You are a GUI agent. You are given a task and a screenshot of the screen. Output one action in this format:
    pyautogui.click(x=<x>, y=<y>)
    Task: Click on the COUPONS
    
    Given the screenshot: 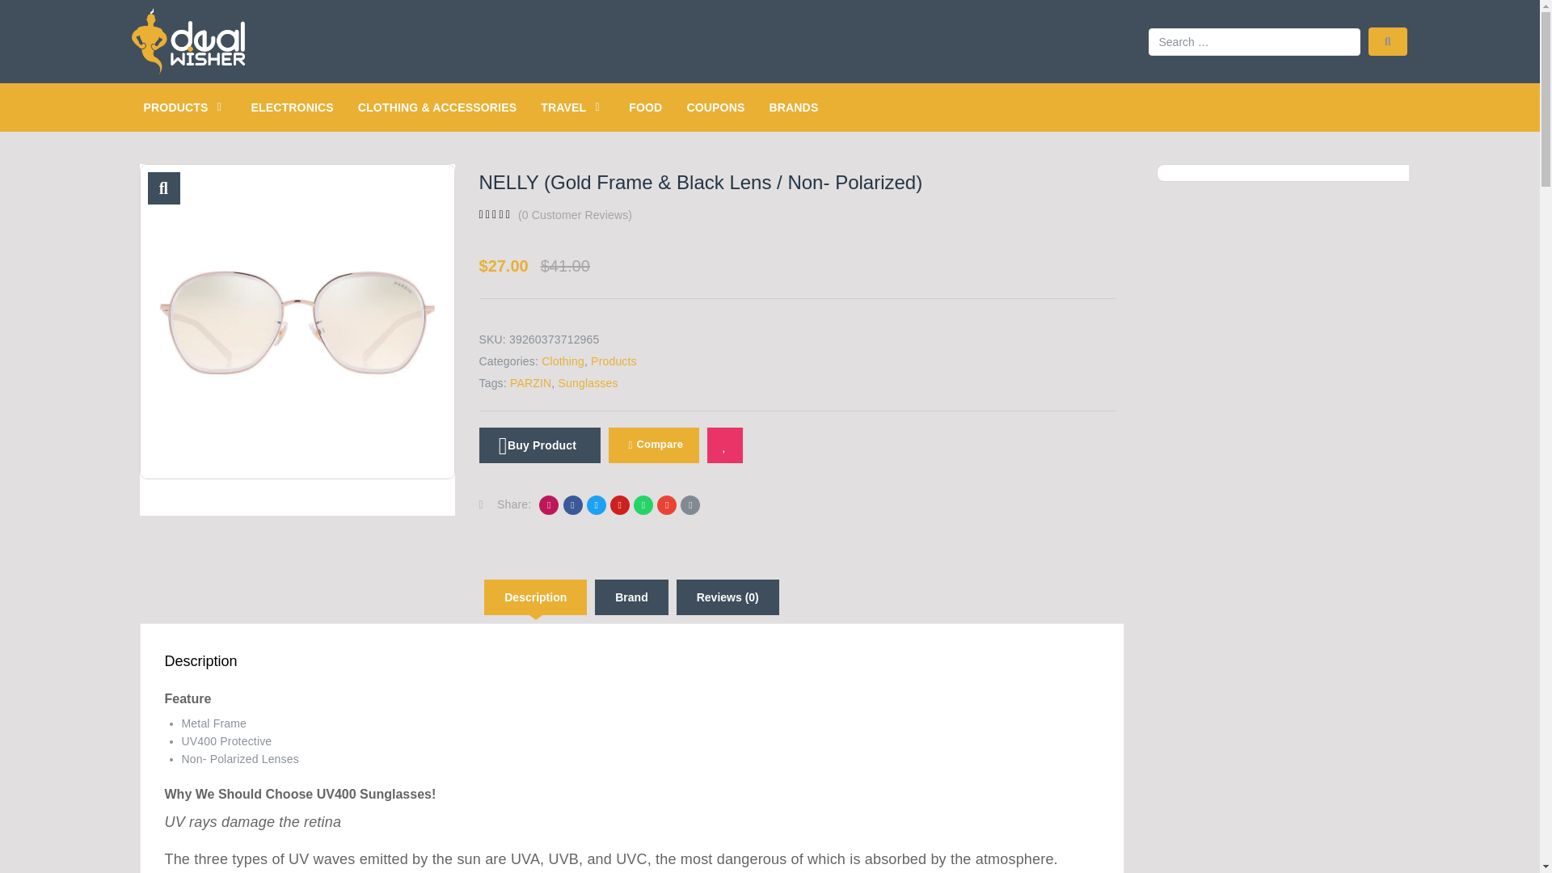 What is the action you would take?
    pyautogui.click(x=715, y=108)
    